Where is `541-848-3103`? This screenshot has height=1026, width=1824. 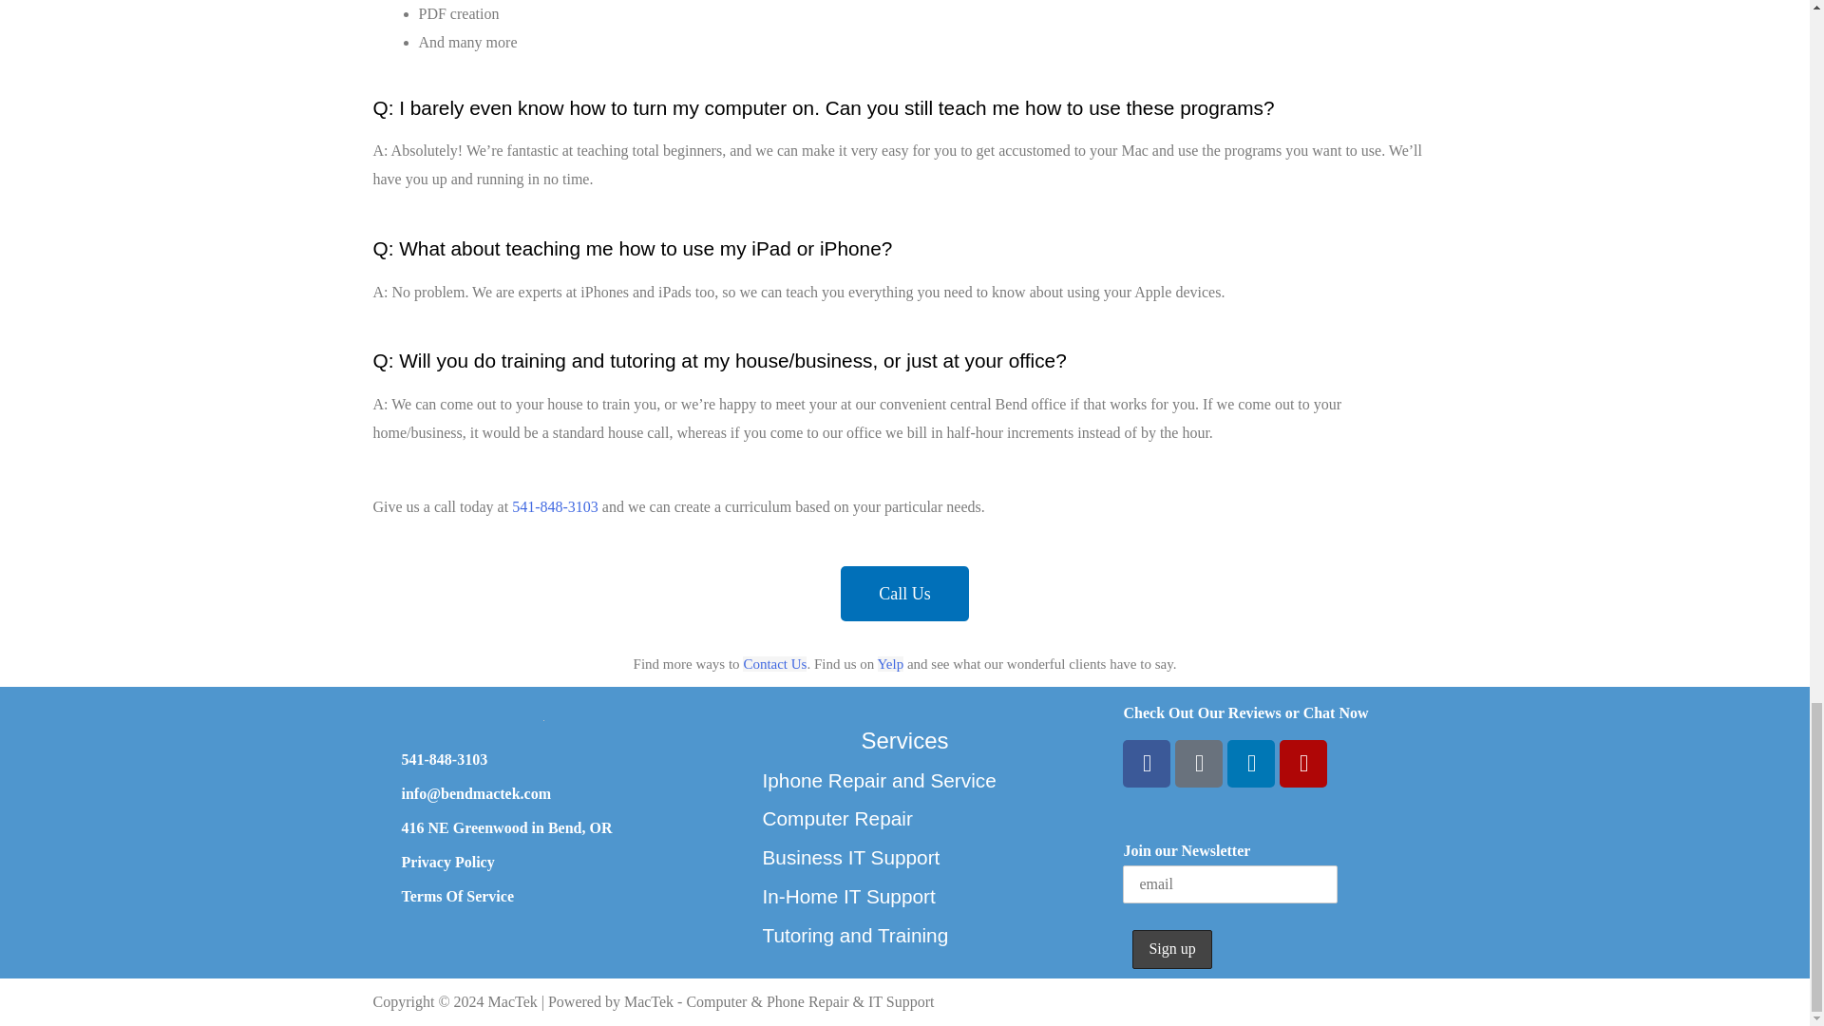 541-848-3103 is located at coordinates (444, 758).